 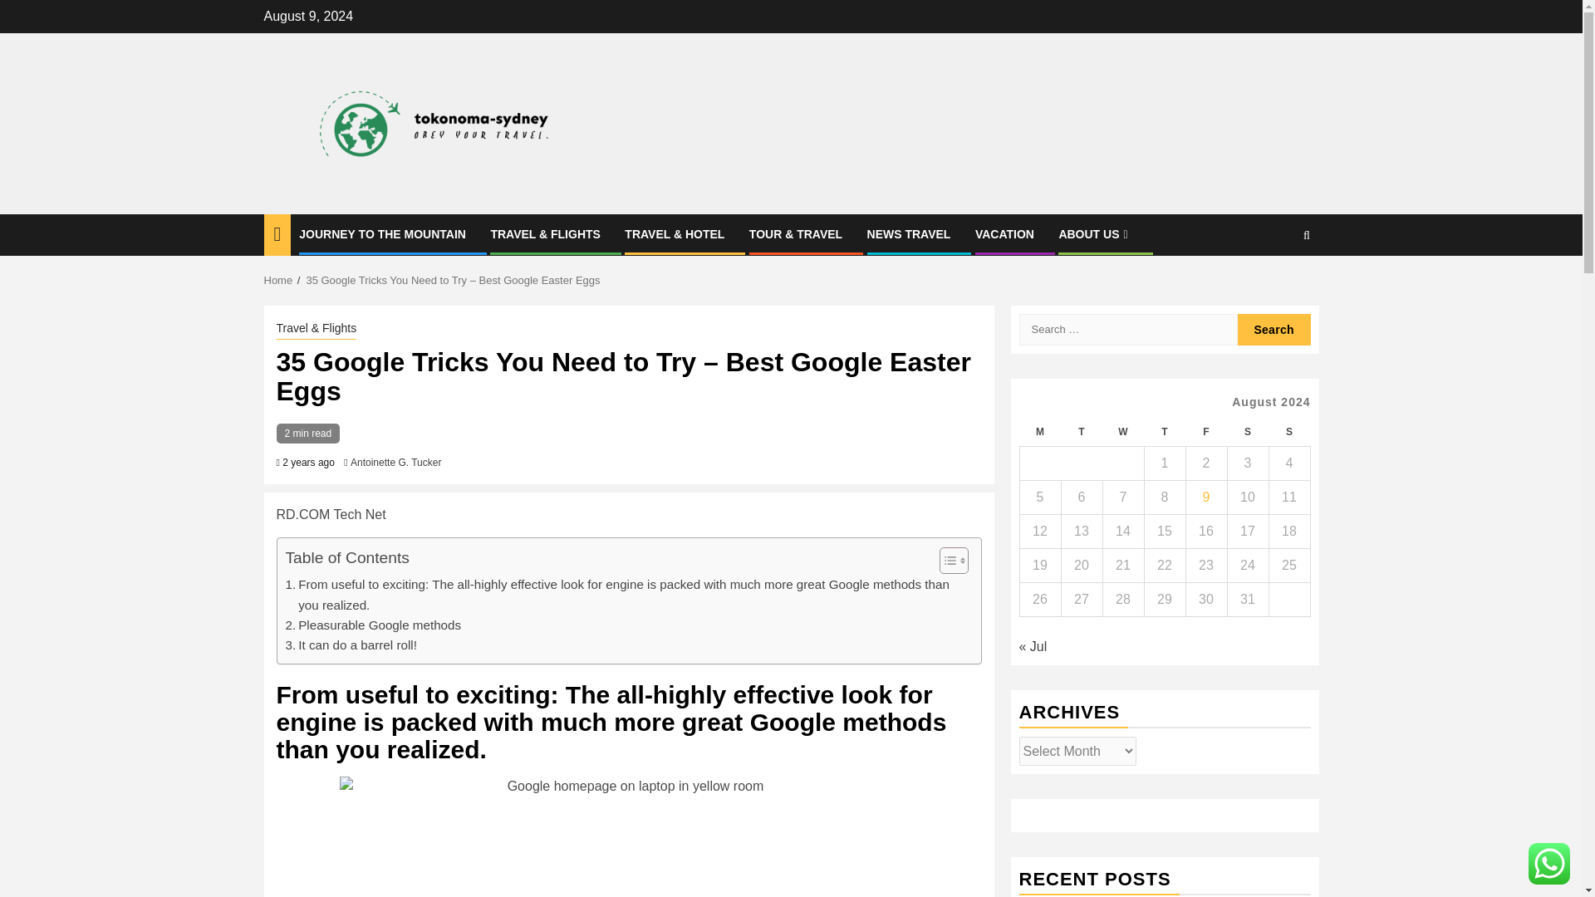 What do you see at coordinates (1095, 234) in the screenshot?
I see `ABOUT US` at bounding box center [1095, 234].